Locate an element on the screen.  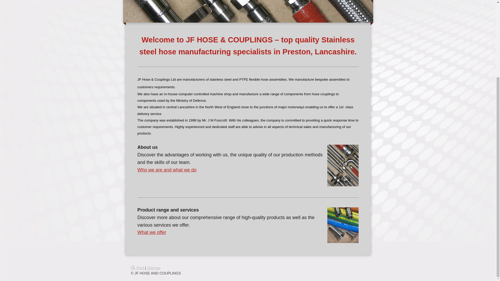
What we offer is located at coordinates (152, 232).